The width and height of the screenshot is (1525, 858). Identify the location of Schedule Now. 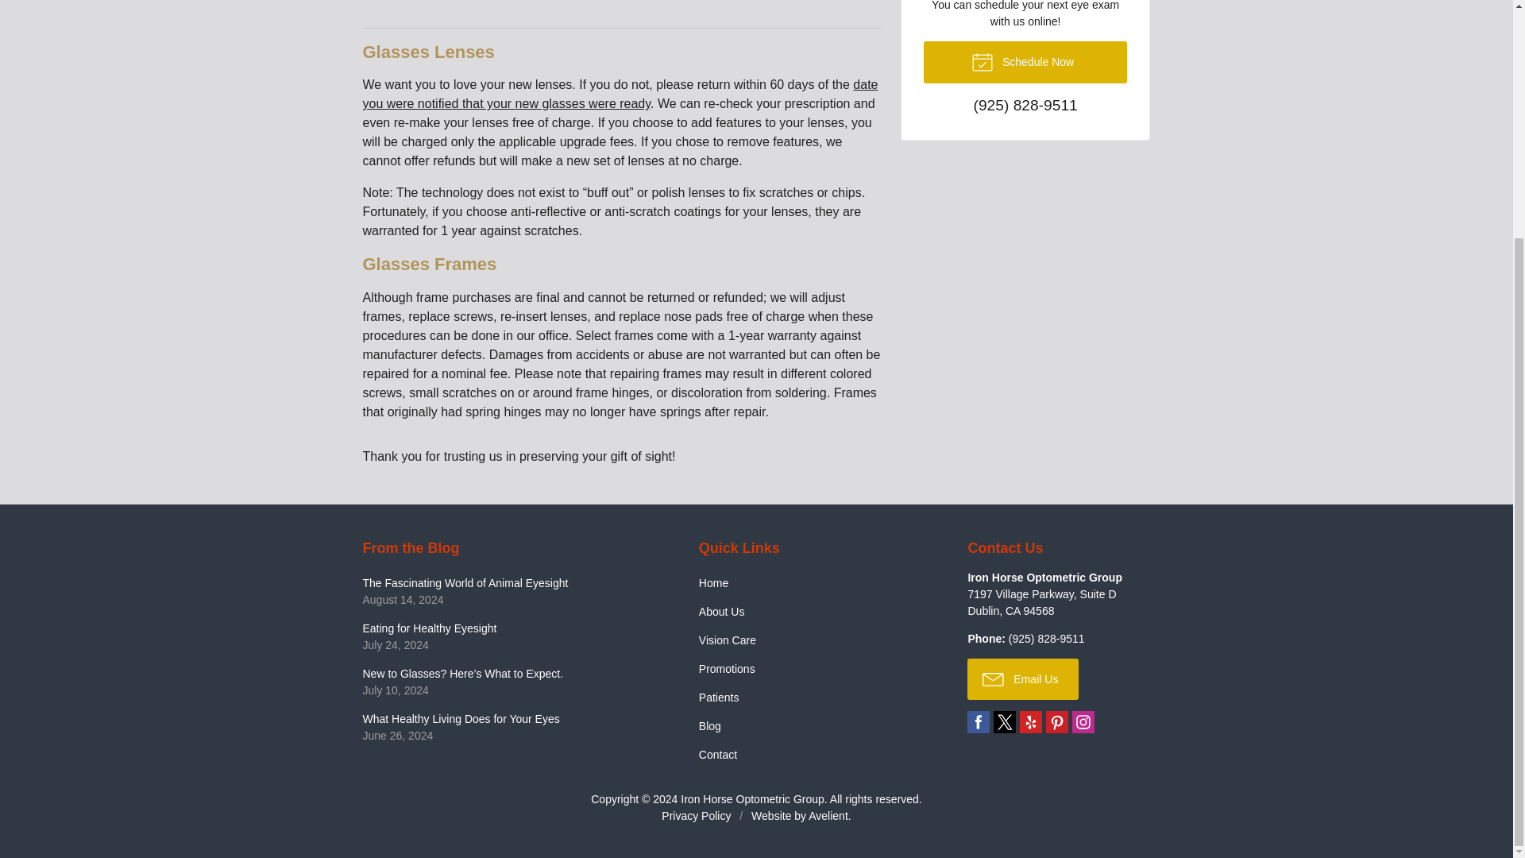
(979, 722).